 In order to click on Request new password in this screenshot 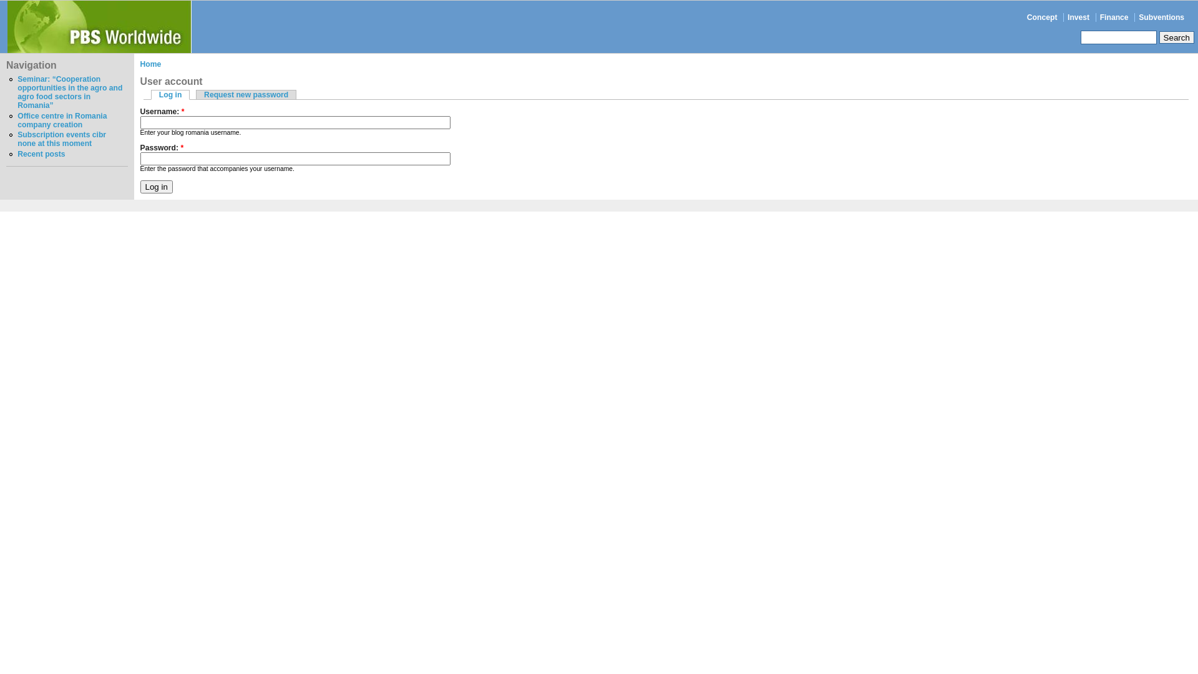, I will do `click(246, 95)`.